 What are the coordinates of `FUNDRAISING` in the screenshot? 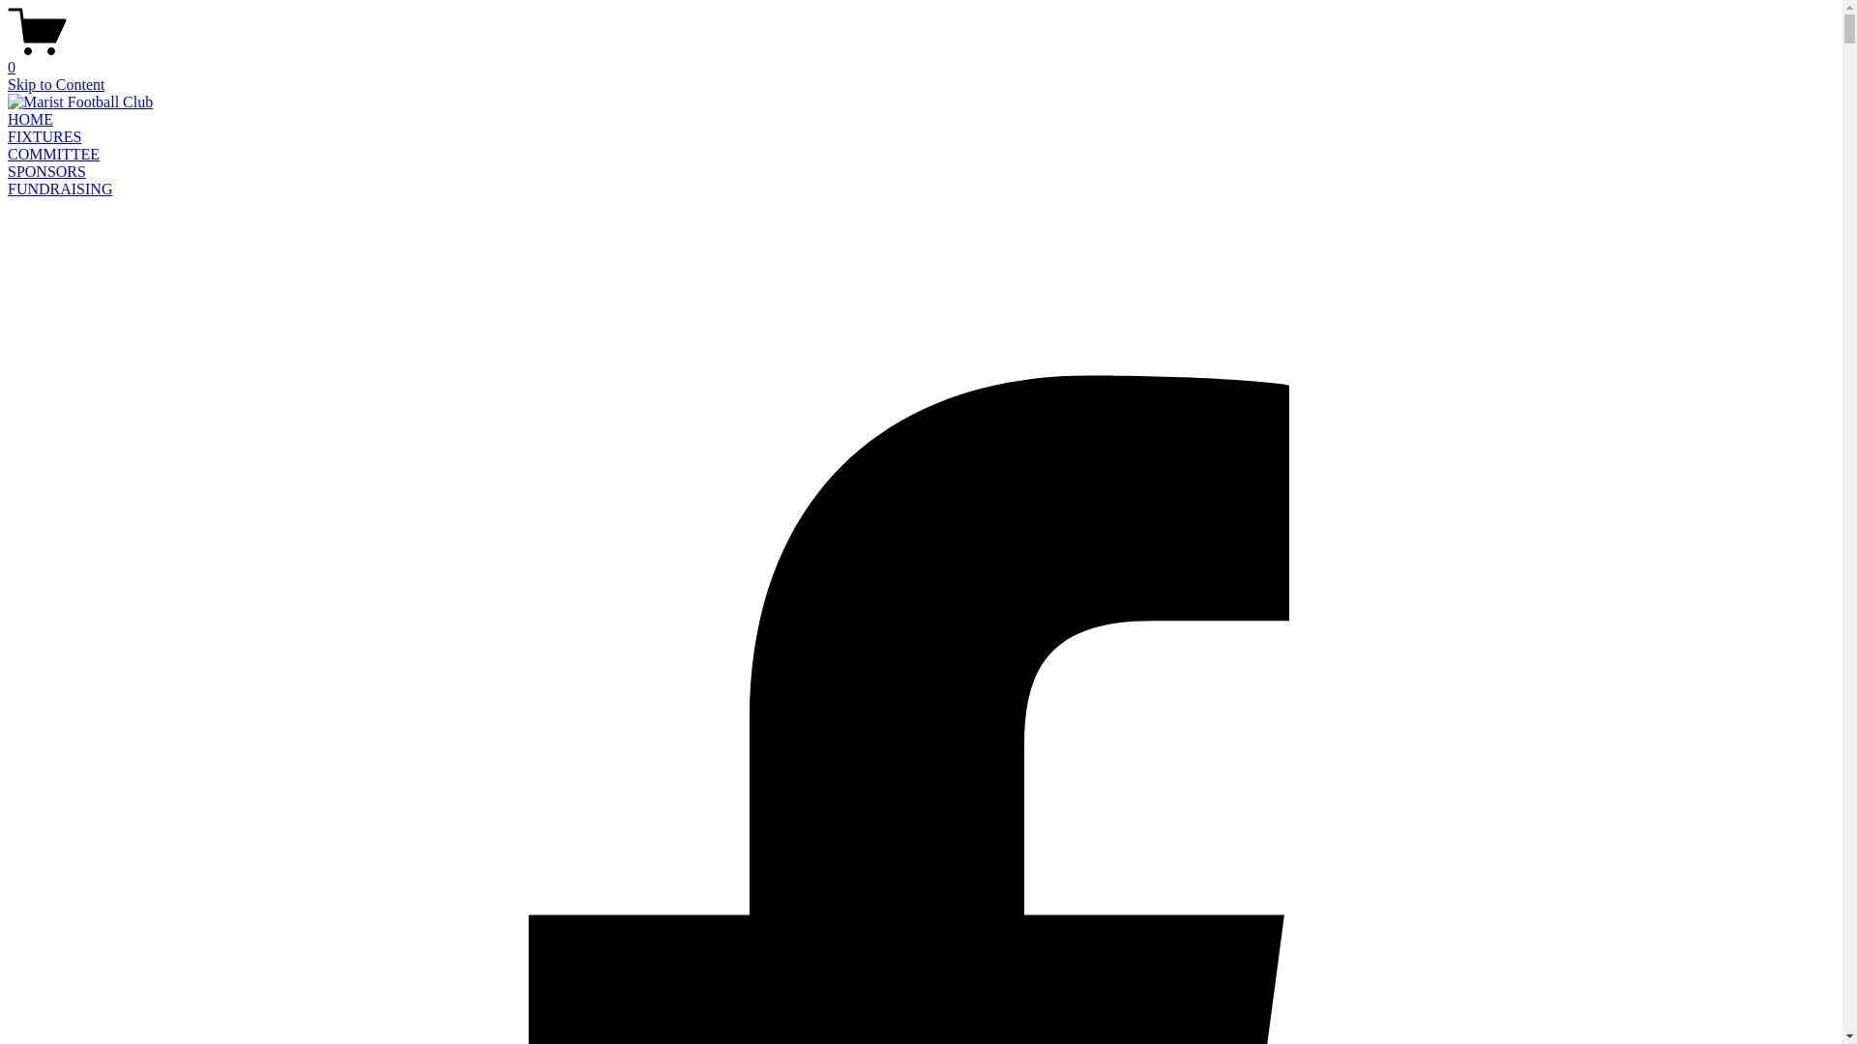 It's located at (60, 188).